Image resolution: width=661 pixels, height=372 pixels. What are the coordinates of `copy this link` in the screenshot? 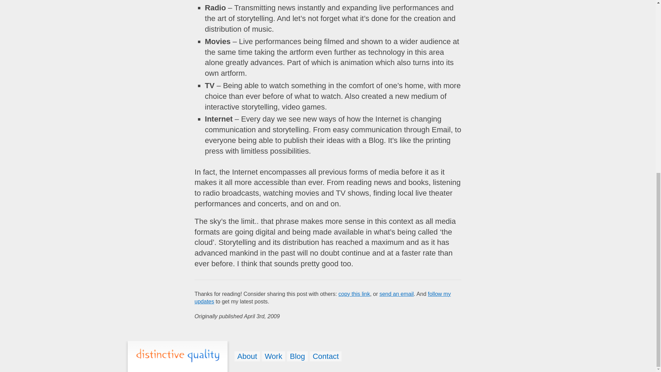 It's located at (354, 293).